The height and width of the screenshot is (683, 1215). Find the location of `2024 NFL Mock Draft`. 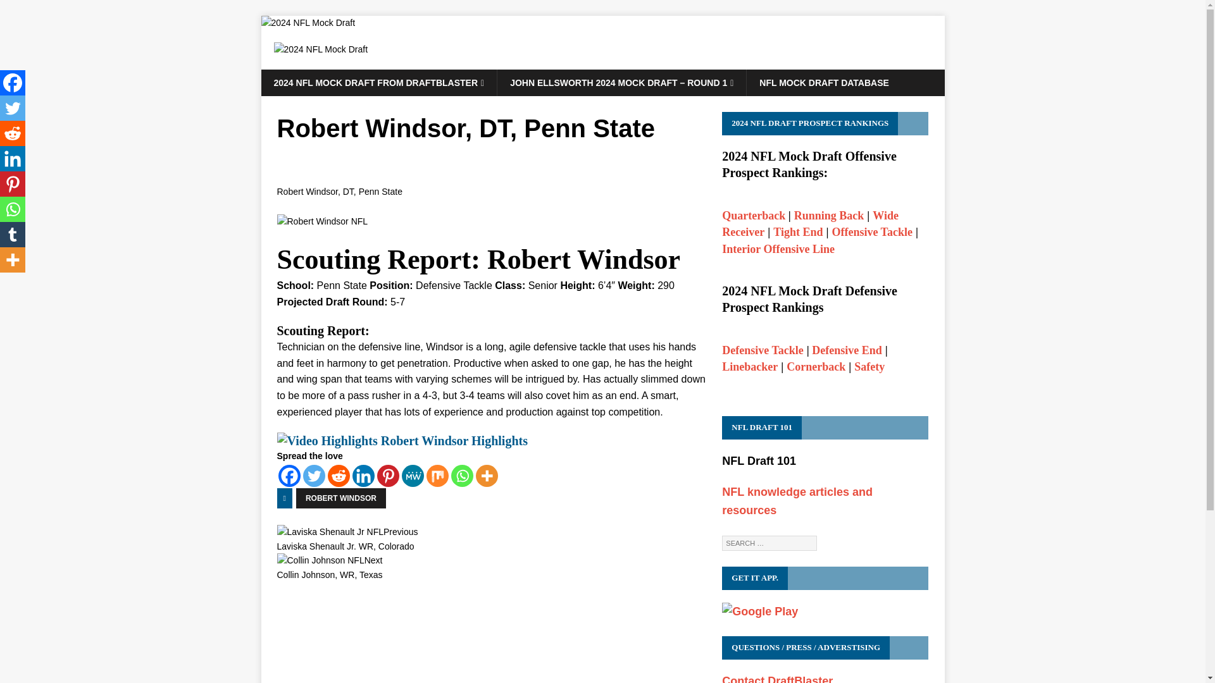

2024 NFL Mock Draft is located at coordinates (437, 476).